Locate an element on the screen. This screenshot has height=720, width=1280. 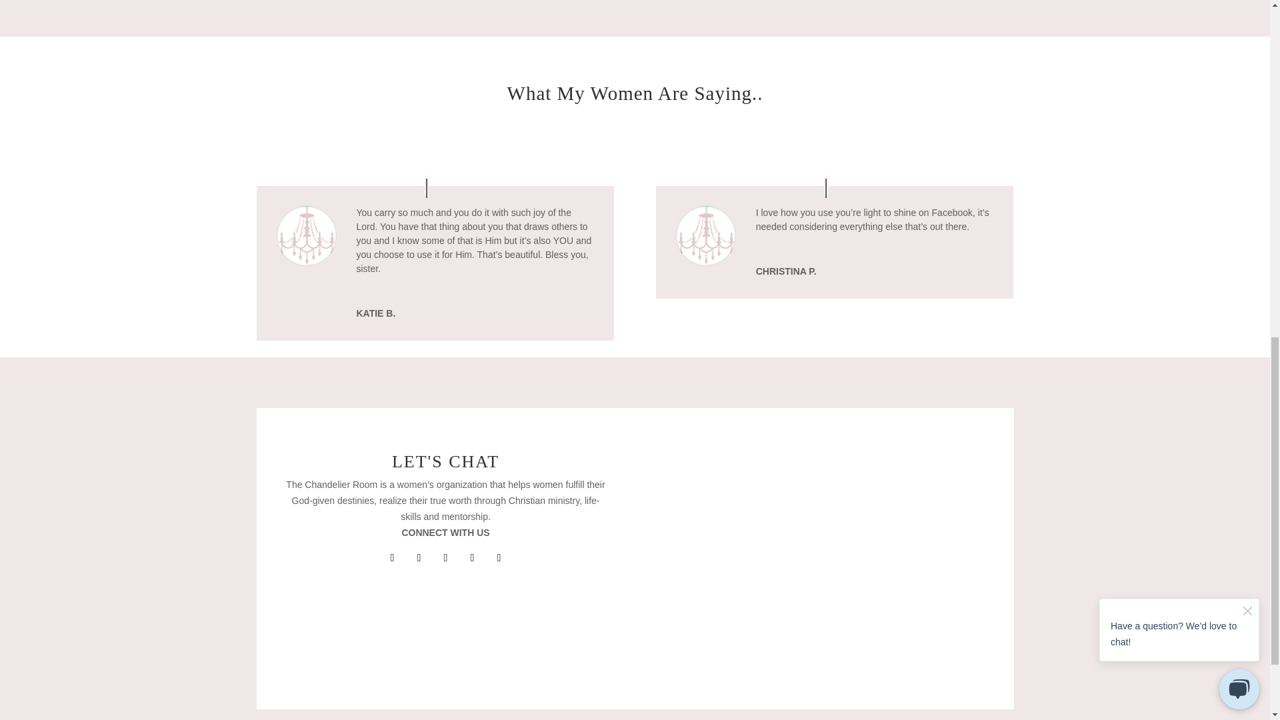
Follow on Instagram is located at coordinates (445, 557).